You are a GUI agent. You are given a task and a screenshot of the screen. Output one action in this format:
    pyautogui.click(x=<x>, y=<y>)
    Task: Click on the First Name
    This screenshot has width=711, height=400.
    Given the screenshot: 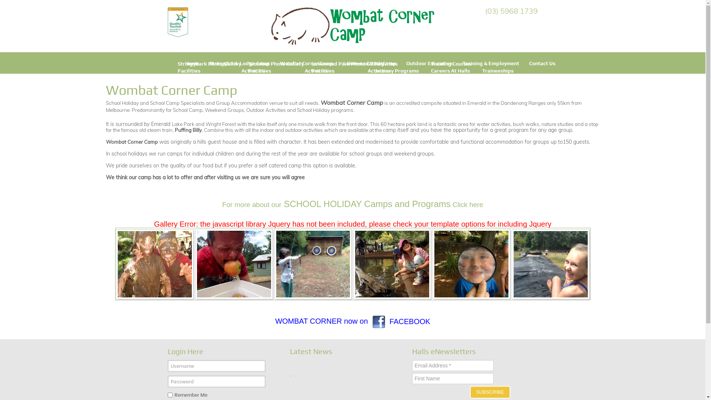 What is the action you would take?
    pyautogui.click(x=453, y=379)
    